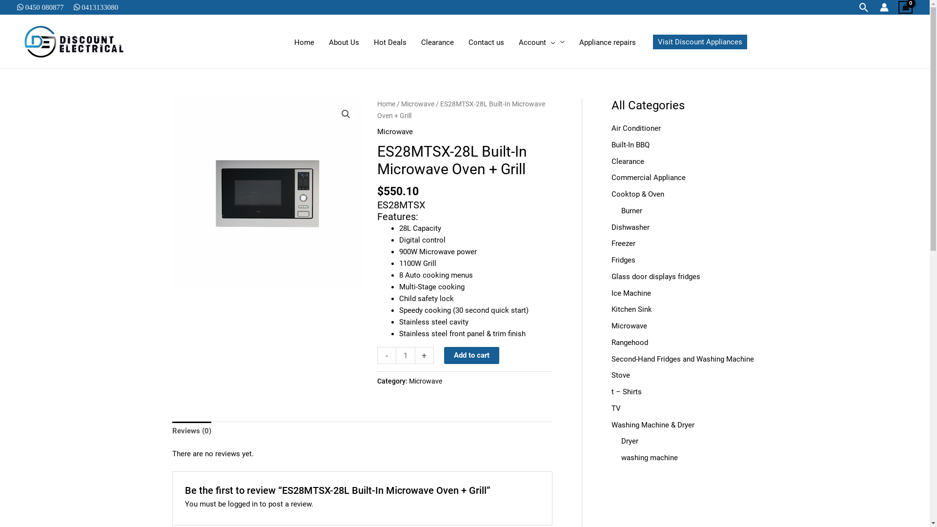 This screenshot has width=937, height=527. Describe the element at coordinates (630, 145) in the screenshot. I see `Built-In BBQ` at that location.